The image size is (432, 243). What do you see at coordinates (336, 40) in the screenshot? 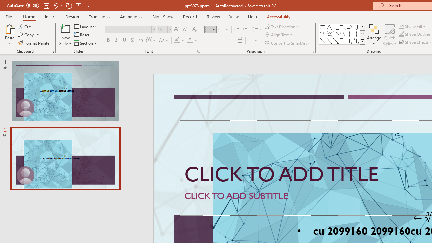
I see `Line Arrow: Double` at bounding box center [336, 40].